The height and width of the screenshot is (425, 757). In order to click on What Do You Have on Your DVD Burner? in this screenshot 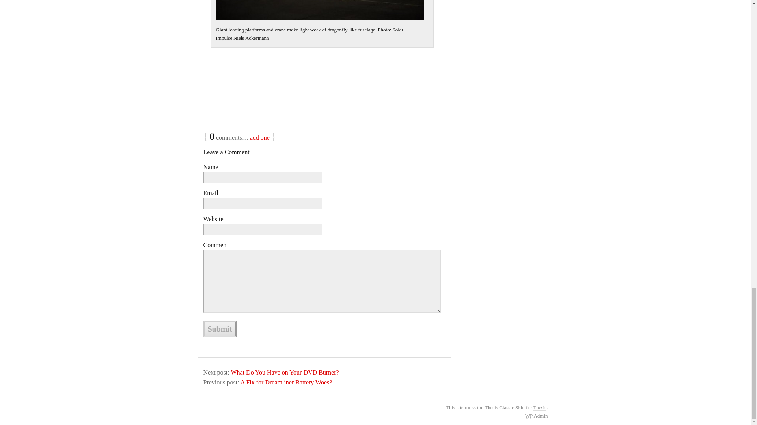, I will do `click(285, 372)`.